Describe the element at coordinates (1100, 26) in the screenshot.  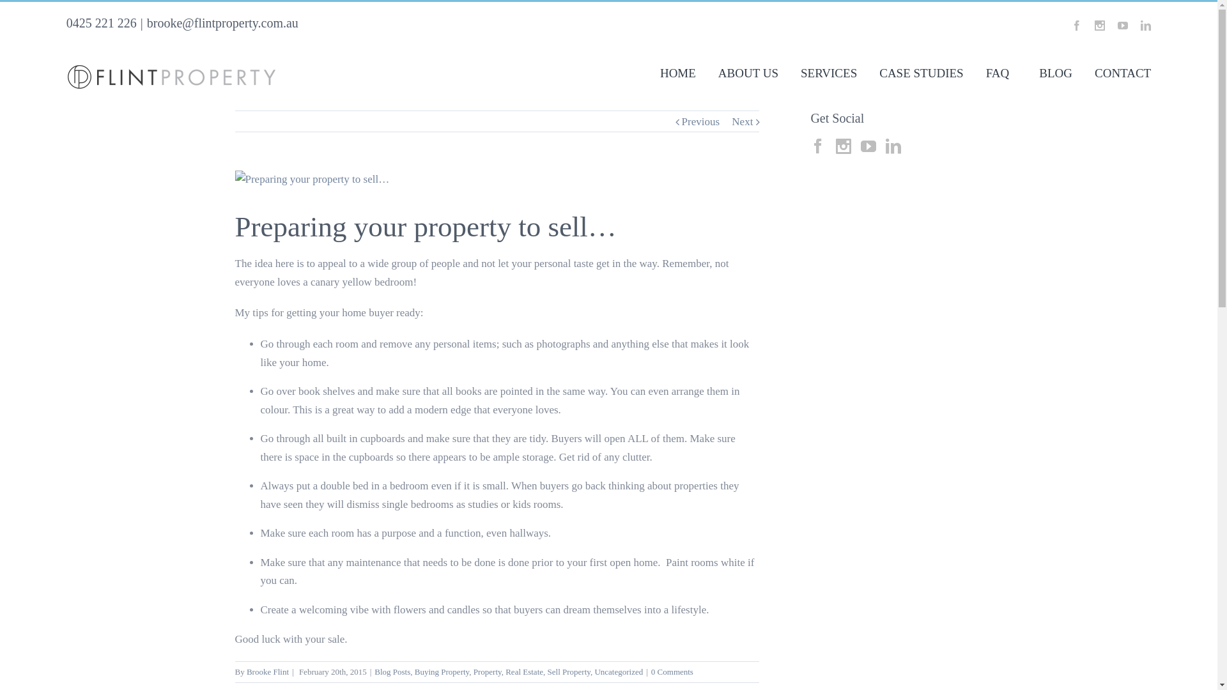
I see `Instagram` at that location.